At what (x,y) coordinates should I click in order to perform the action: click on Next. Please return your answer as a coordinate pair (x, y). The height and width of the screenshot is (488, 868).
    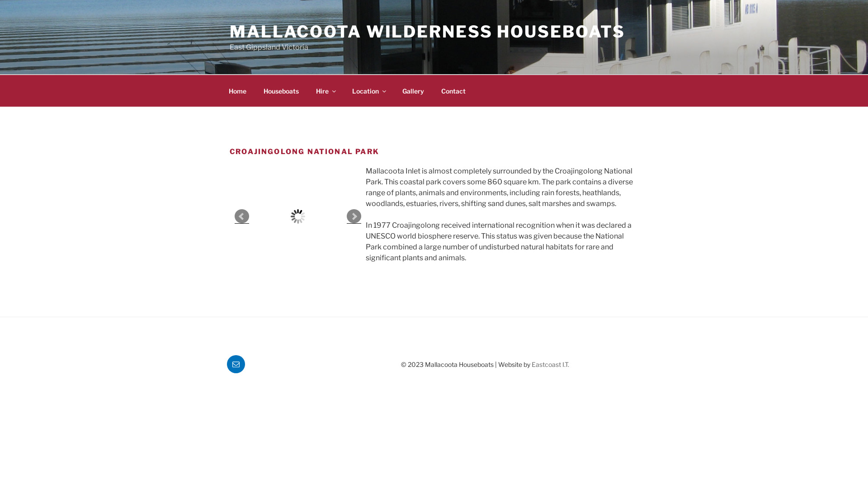
    Looking at the image, I should click on (354, 216).